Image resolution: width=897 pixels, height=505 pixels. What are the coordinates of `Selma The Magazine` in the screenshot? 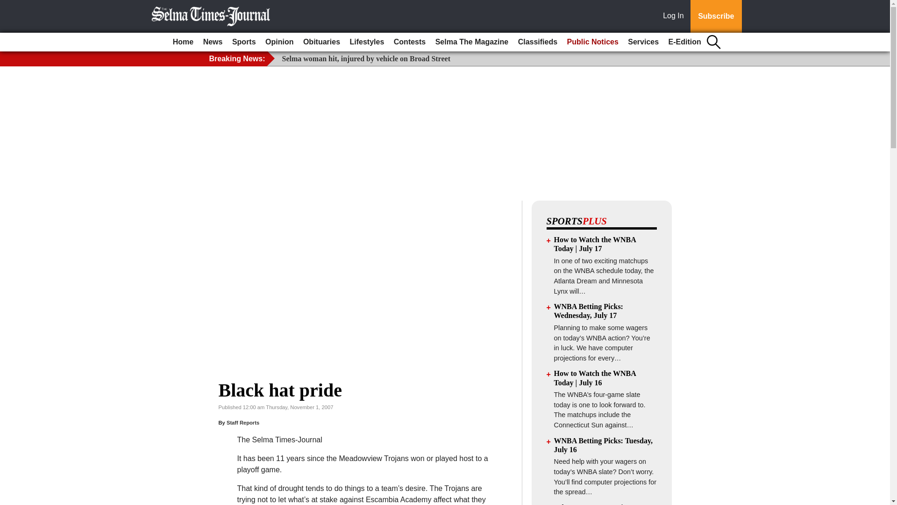 It's located at (472, 42).